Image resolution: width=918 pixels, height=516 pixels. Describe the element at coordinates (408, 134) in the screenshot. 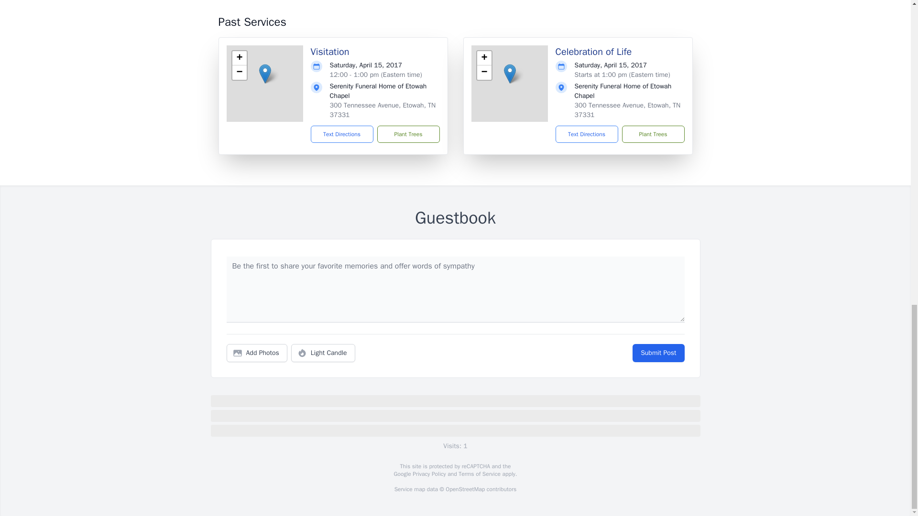

I see `Plant Trees` at that location.